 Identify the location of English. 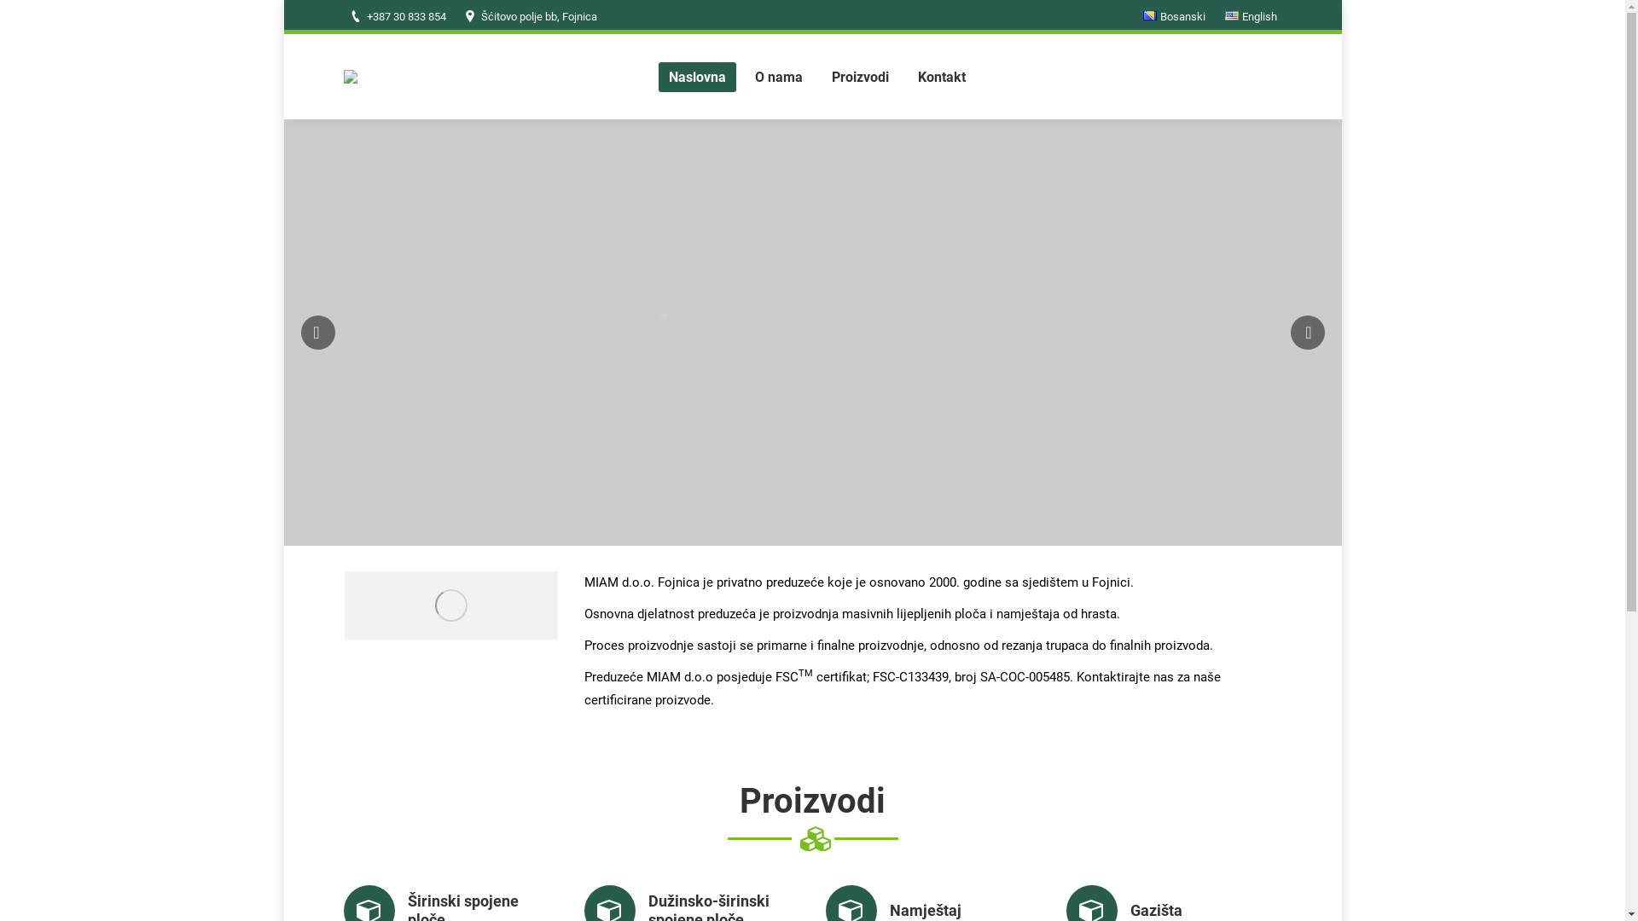
(1232, 15).